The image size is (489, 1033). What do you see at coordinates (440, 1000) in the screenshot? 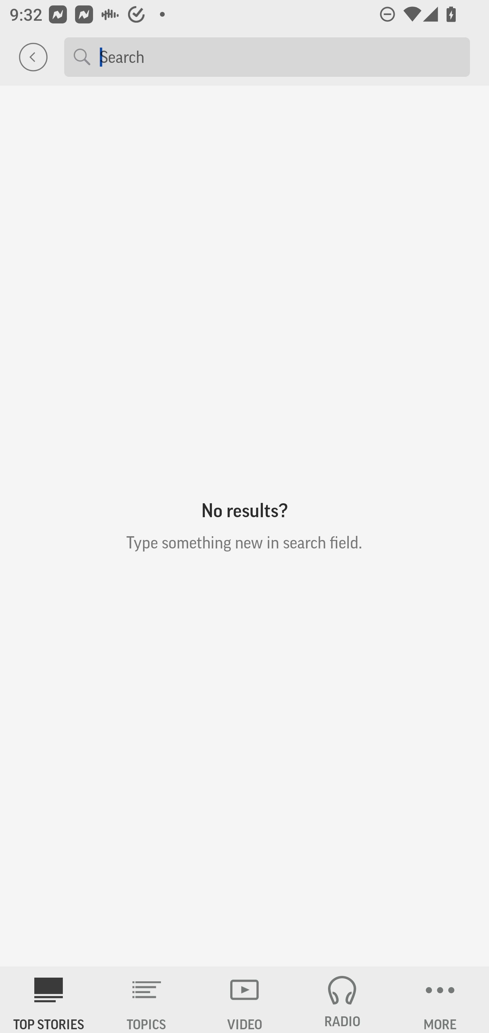
I see `MORE` at bounding box center [440, 1000].